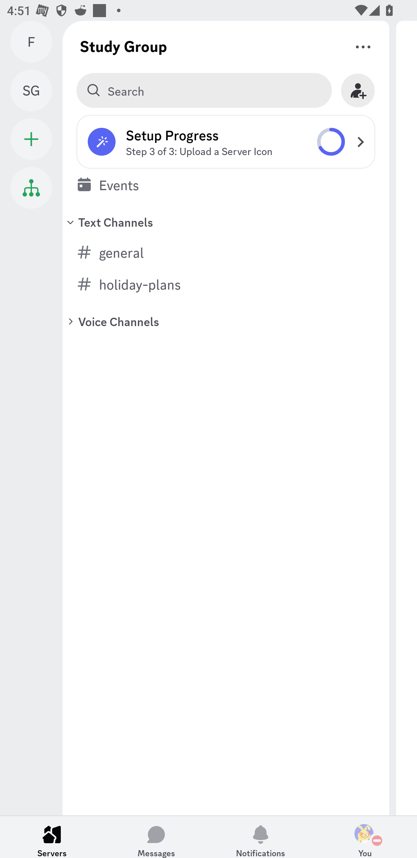 The image size is (417, 858). What do you see at coordinates (156, 837) in the screenshot?
I see `Messages` at bounding box center [156, 837].